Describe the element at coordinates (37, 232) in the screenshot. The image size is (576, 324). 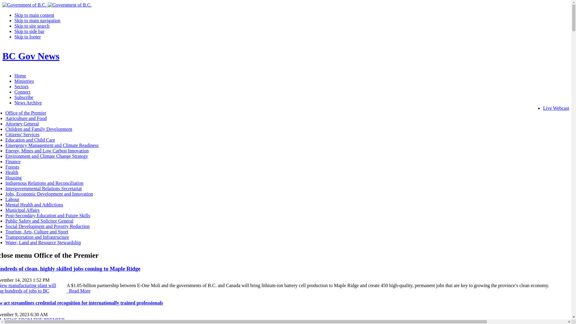
I see `Tourism, Arts, Culture and Sport` at that location.